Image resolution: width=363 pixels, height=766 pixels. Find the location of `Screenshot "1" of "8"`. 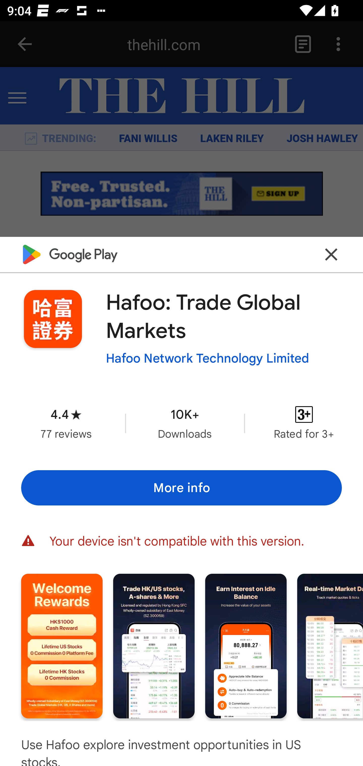

Screenshot "1" of "8" is located at coordinates (62, 646).